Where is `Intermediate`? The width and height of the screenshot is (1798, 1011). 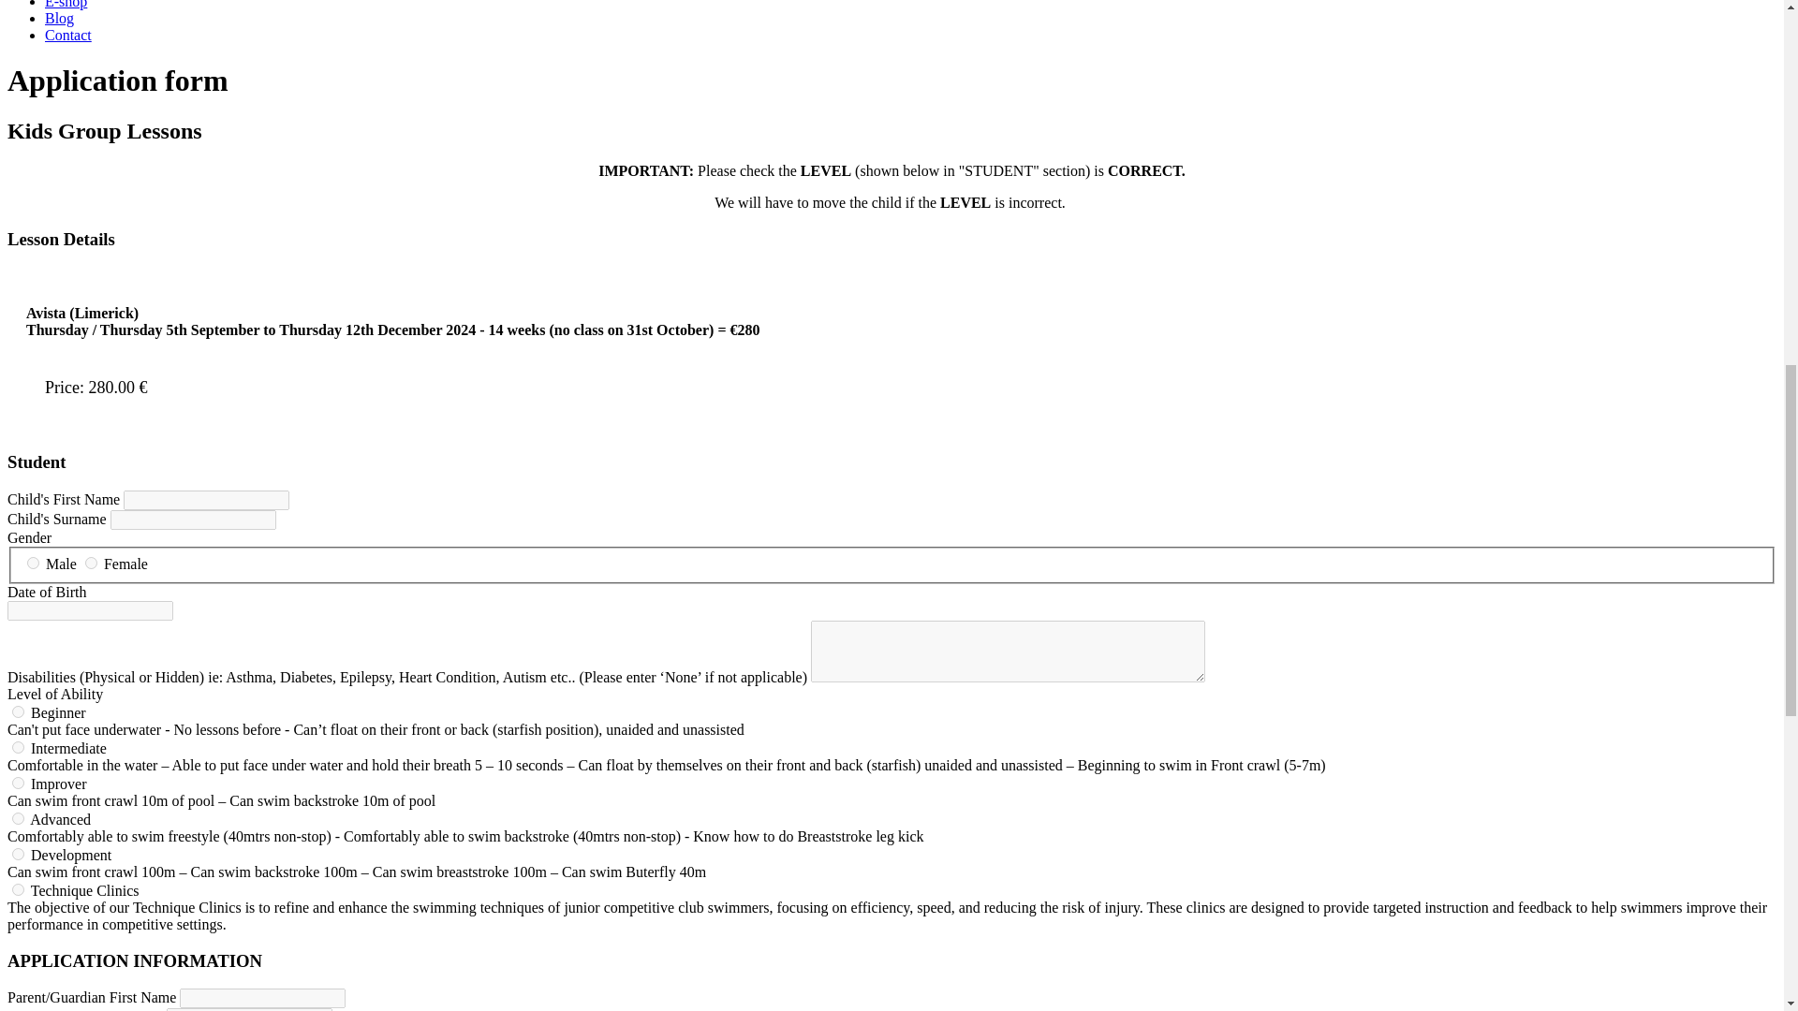
Intermediate is located at coordinates (19, 747).